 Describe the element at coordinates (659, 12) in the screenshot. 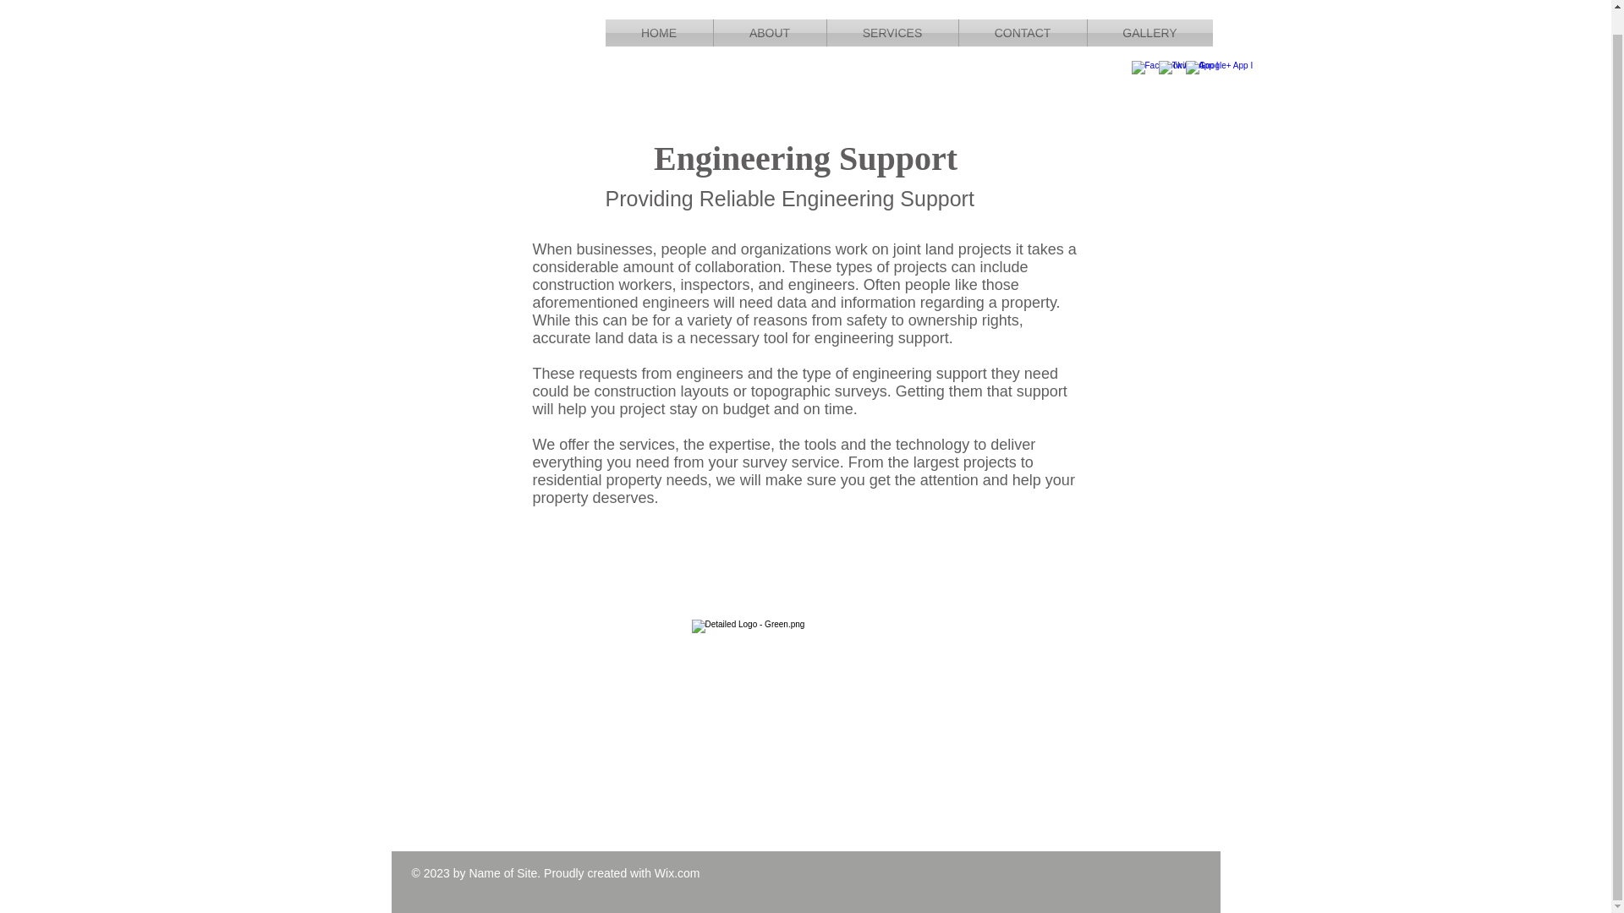

I see `HOME` at that location.